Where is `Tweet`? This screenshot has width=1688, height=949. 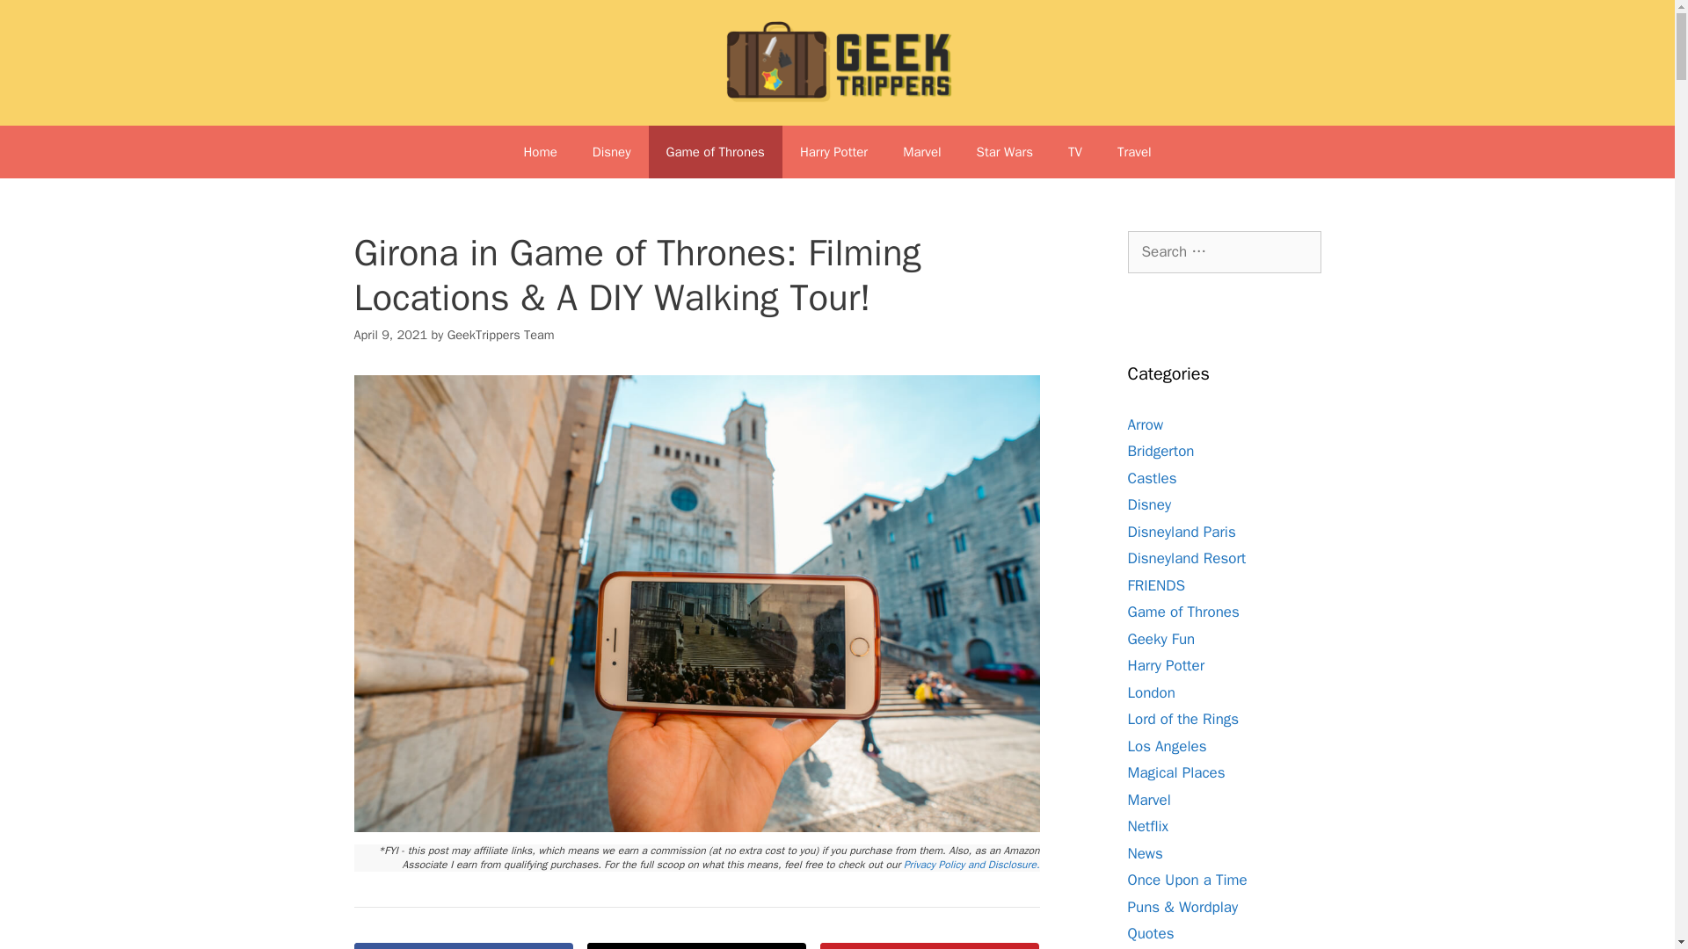 Tweet is located at coordinates (696, 945).